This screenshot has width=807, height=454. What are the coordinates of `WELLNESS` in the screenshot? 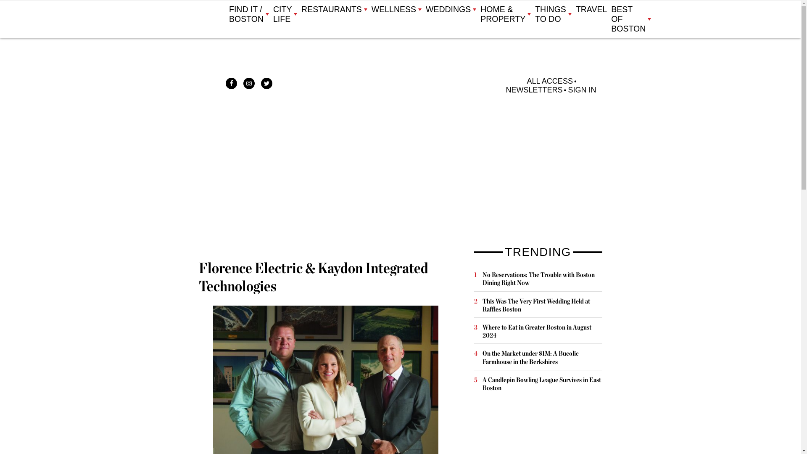 It's located at (396, 9).